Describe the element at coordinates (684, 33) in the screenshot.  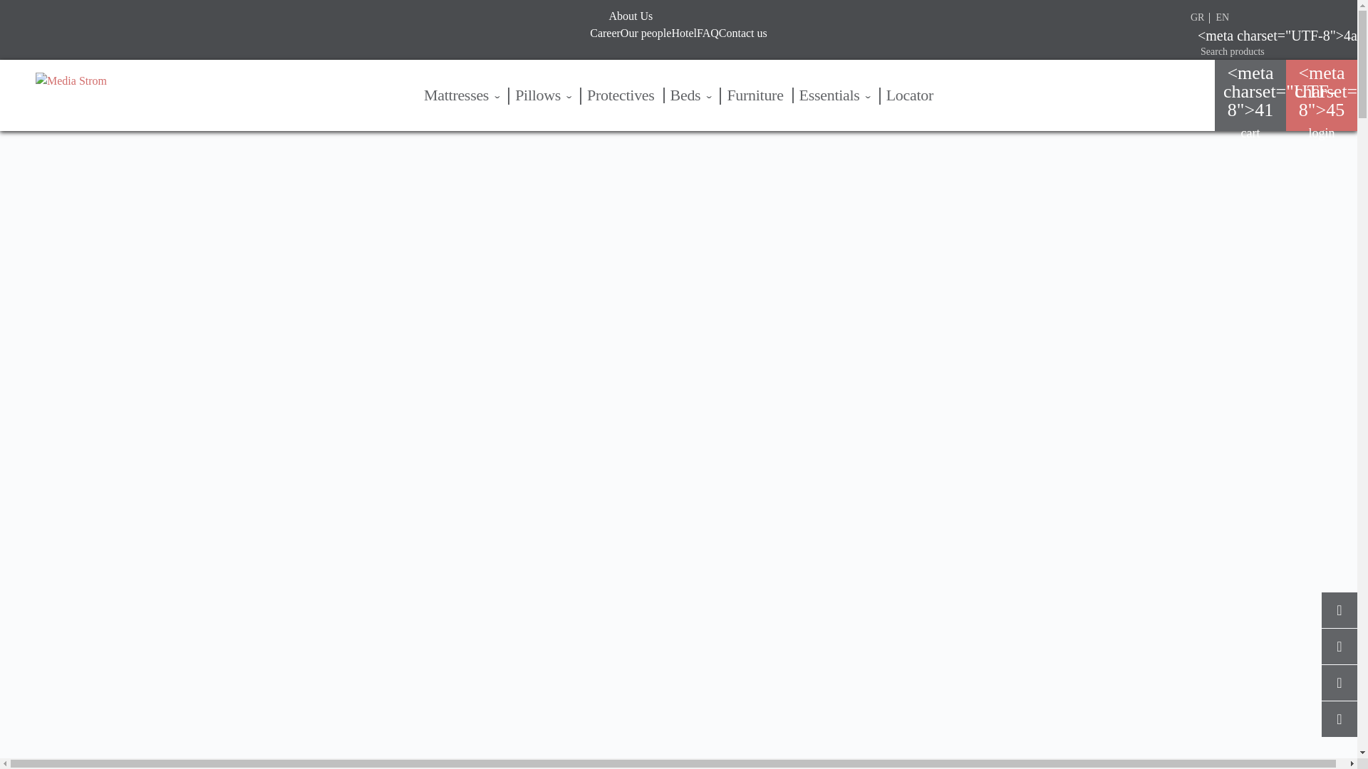
I see `Hotel` at that location.